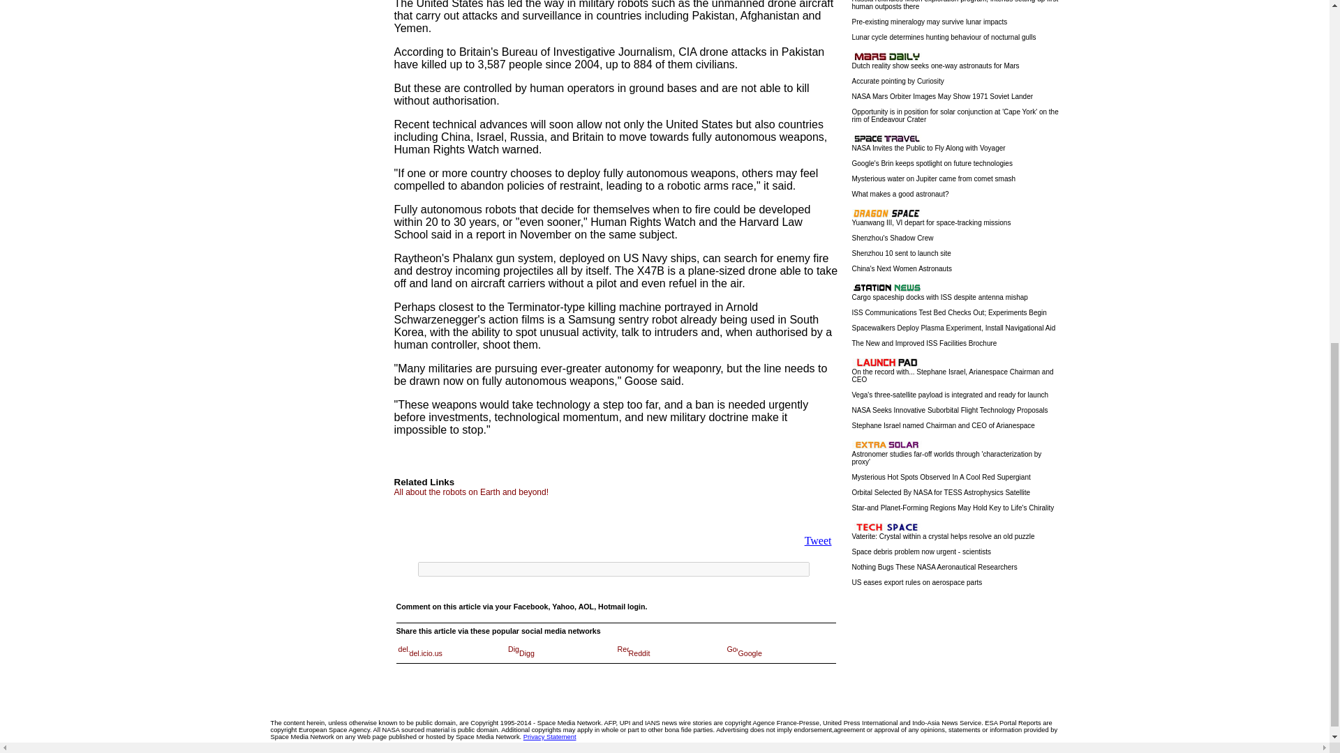  Describe the element at coordinates (933, 183) in the screenshot. I see `Mysterious water on Jupiter came from comet smash` at that location.